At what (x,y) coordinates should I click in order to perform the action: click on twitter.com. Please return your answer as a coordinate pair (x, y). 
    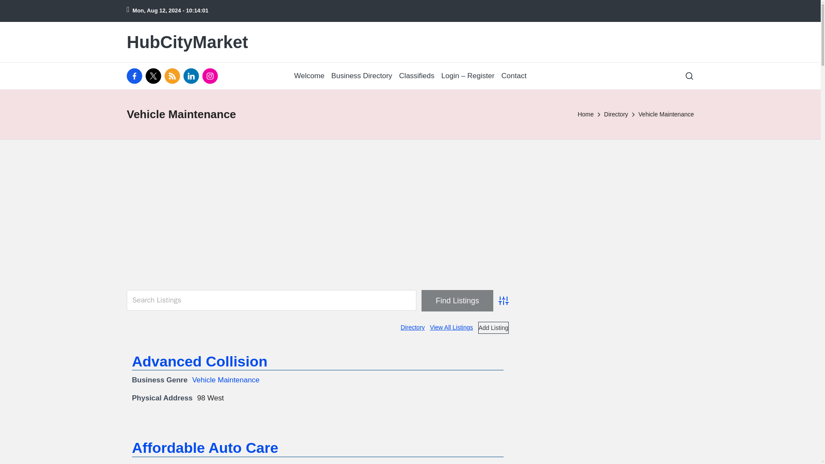
    Looking at the image, I should click on (155, 76).